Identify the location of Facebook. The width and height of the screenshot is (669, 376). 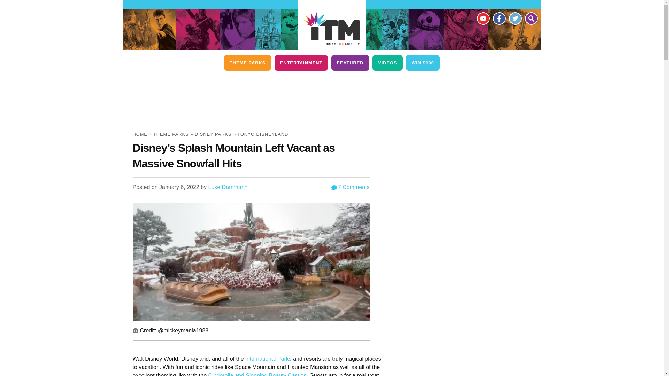
(499, 18).